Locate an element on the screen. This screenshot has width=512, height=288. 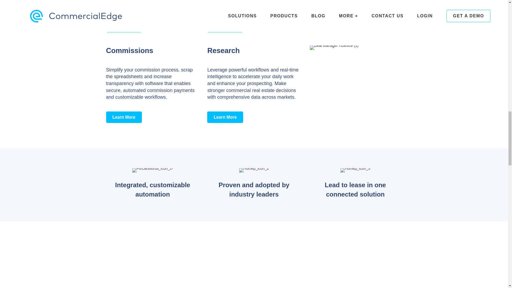
Learn More is located at coordinates (225, 26).